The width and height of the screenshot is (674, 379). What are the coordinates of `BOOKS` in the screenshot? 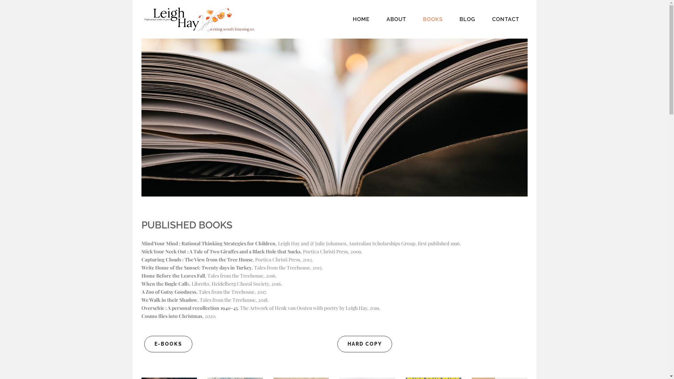 It's located at (432, 19).